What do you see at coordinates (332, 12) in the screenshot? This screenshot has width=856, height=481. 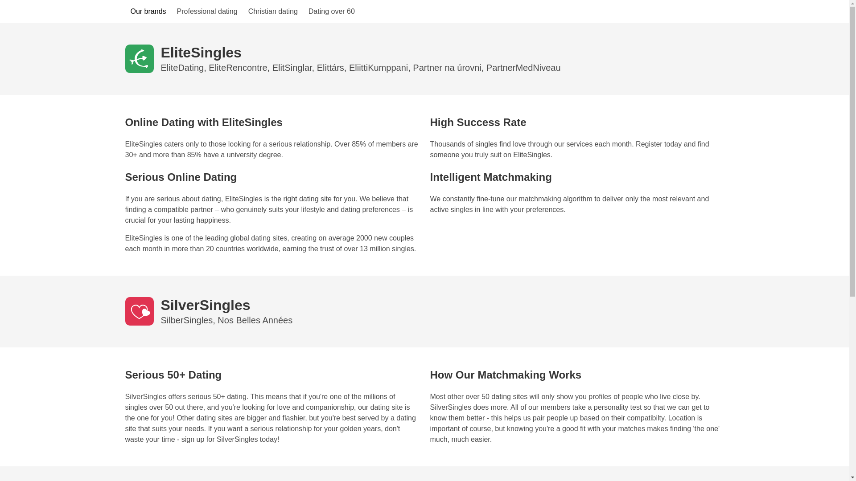 I see `Dating over 60` at bounding box center [332, 12].